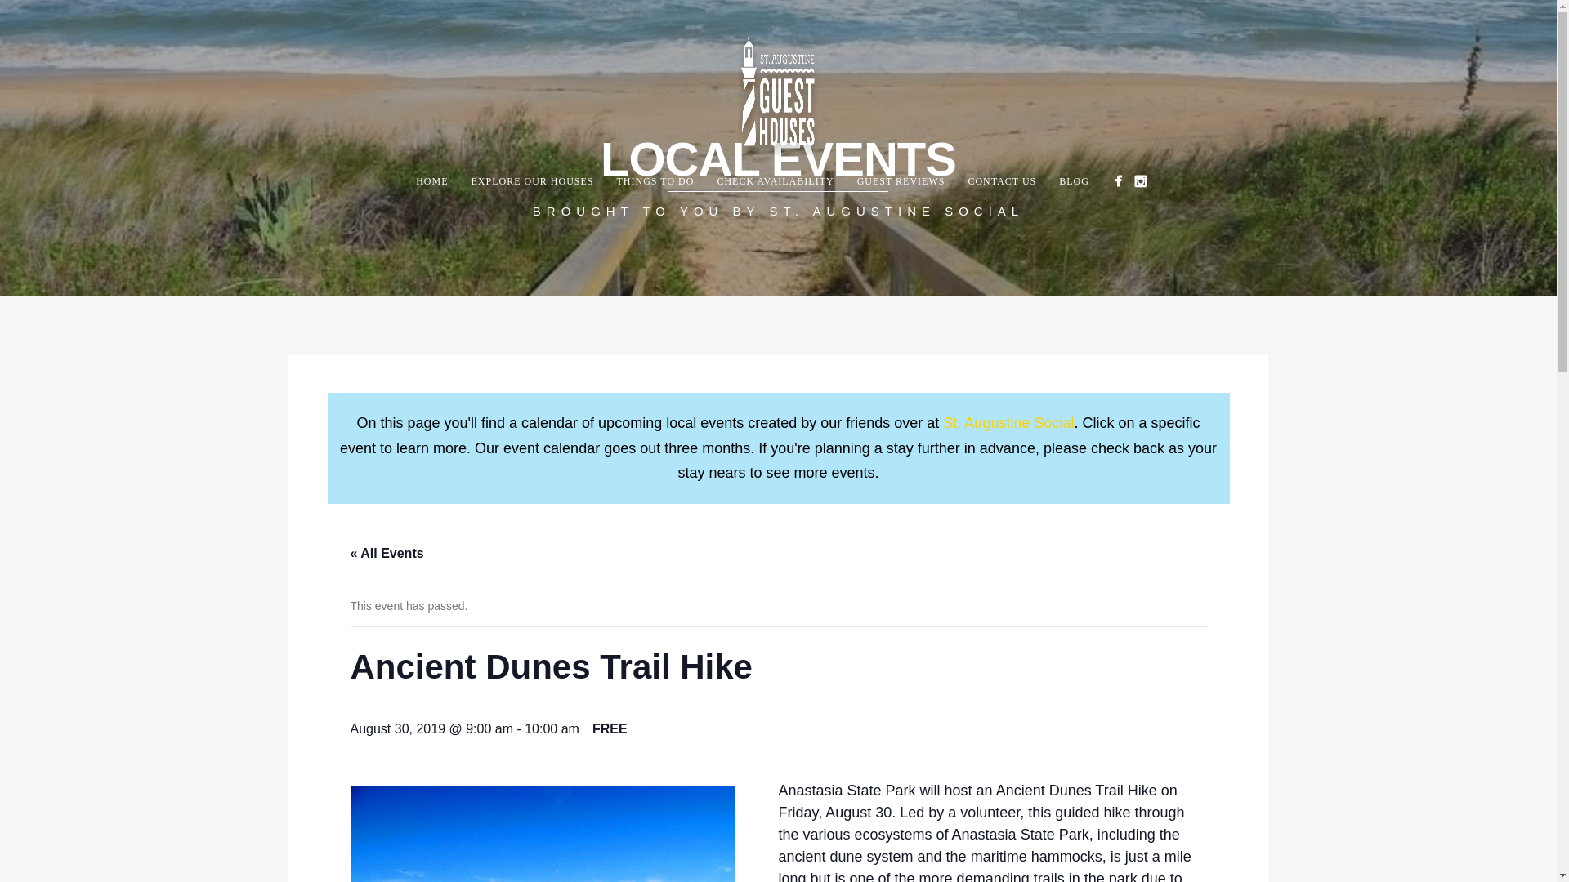 This screenshot has height=882, width=1569. I want to click on Facebook, so click(1118, 181).